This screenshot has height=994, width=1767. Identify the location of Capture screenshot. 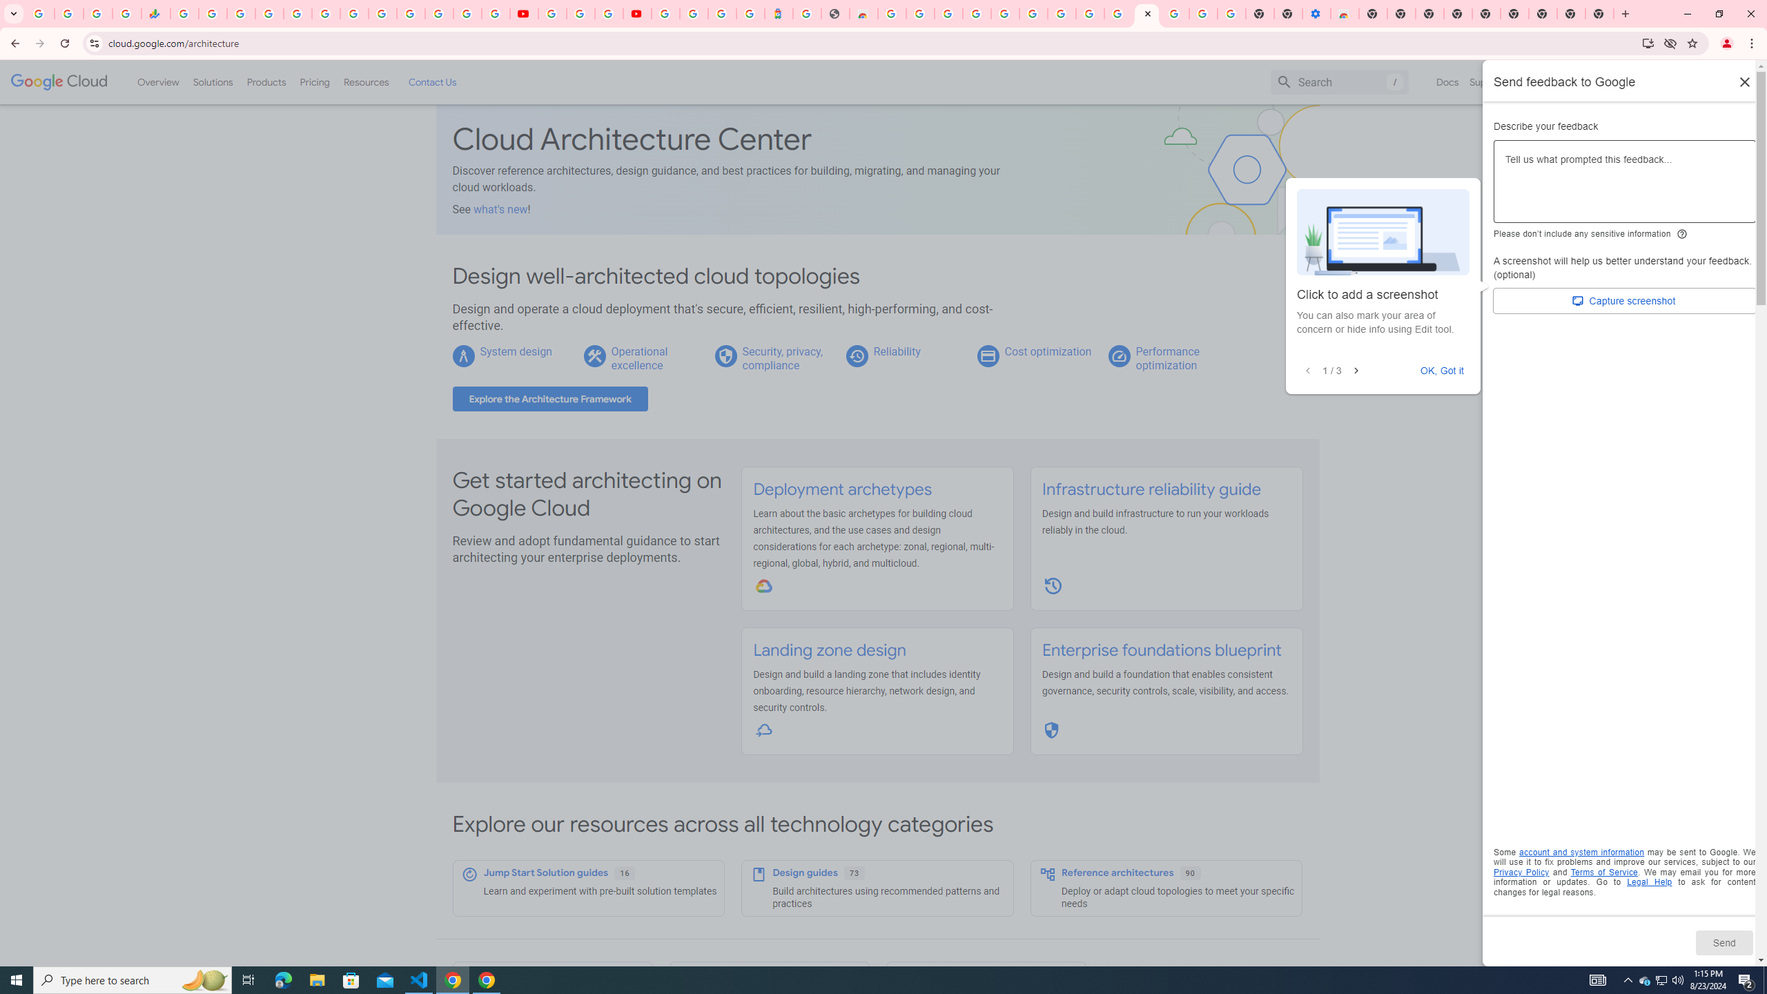
(1625, 301).